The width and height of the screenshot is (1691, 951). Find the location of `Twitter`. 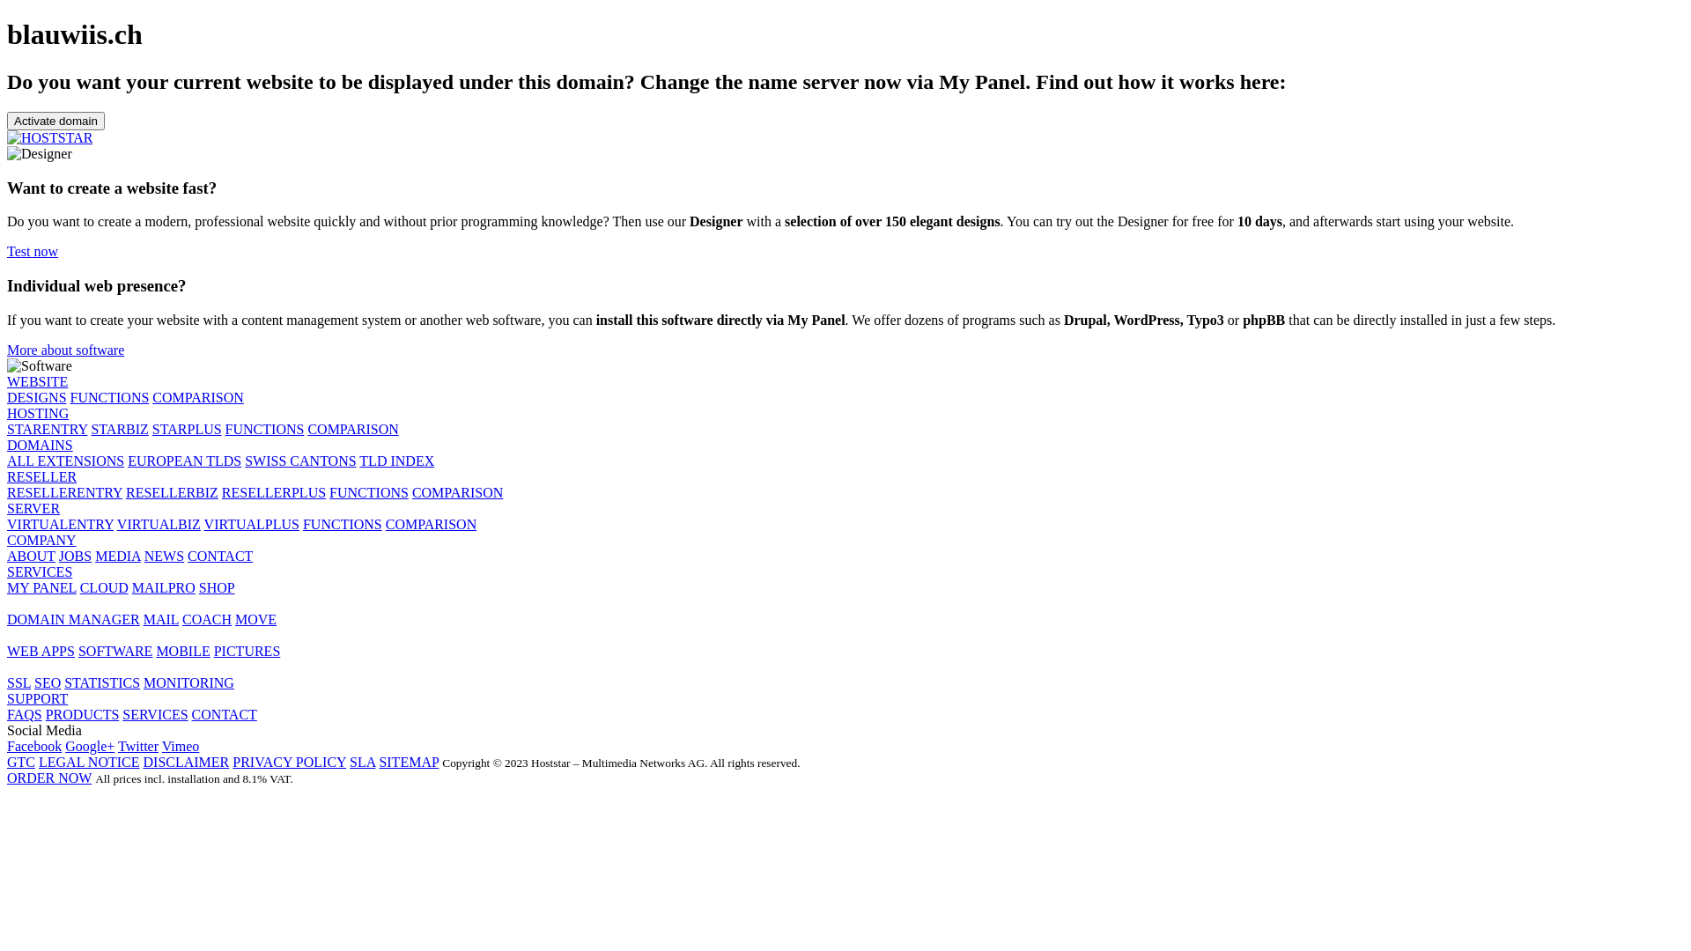

Twitter is located at coordinates (138, 747).